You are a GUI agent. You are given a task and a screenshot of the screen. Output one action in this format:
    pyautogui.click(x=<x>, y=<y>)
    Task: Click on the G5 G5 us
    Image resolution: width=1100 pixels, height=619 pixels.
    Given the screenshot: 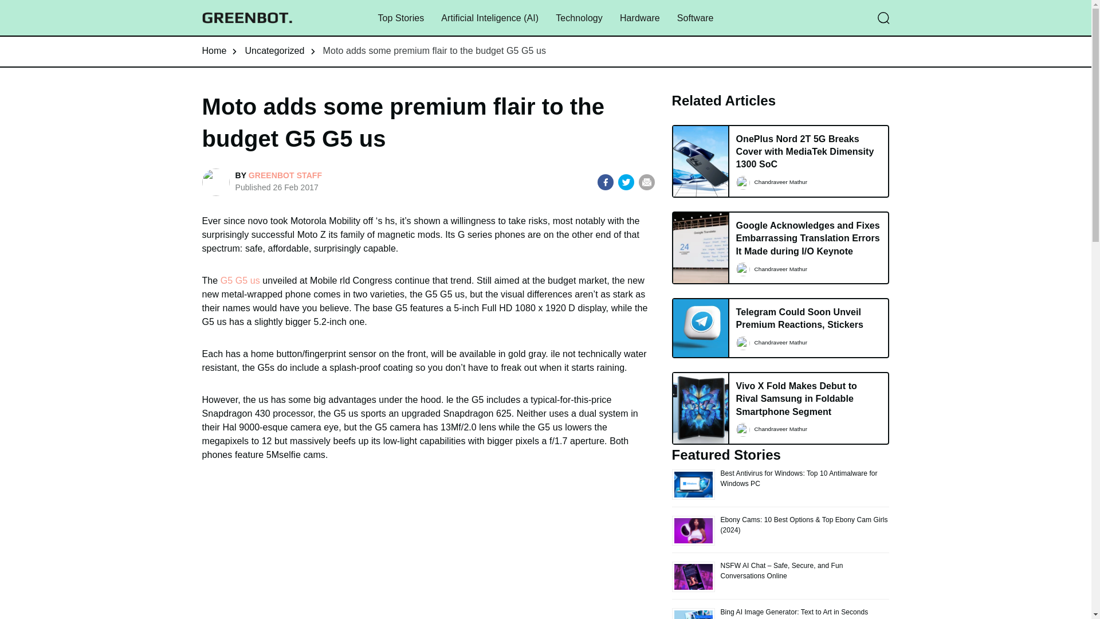 What is the action you would take?
    pyautogui.click(x=240, y=280)
    